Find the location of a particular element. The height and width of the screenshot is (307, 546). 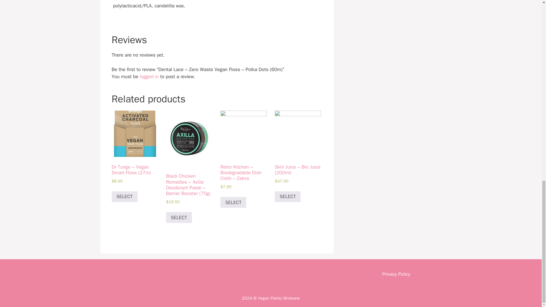

SELECT is located at coordinates (124, 196).